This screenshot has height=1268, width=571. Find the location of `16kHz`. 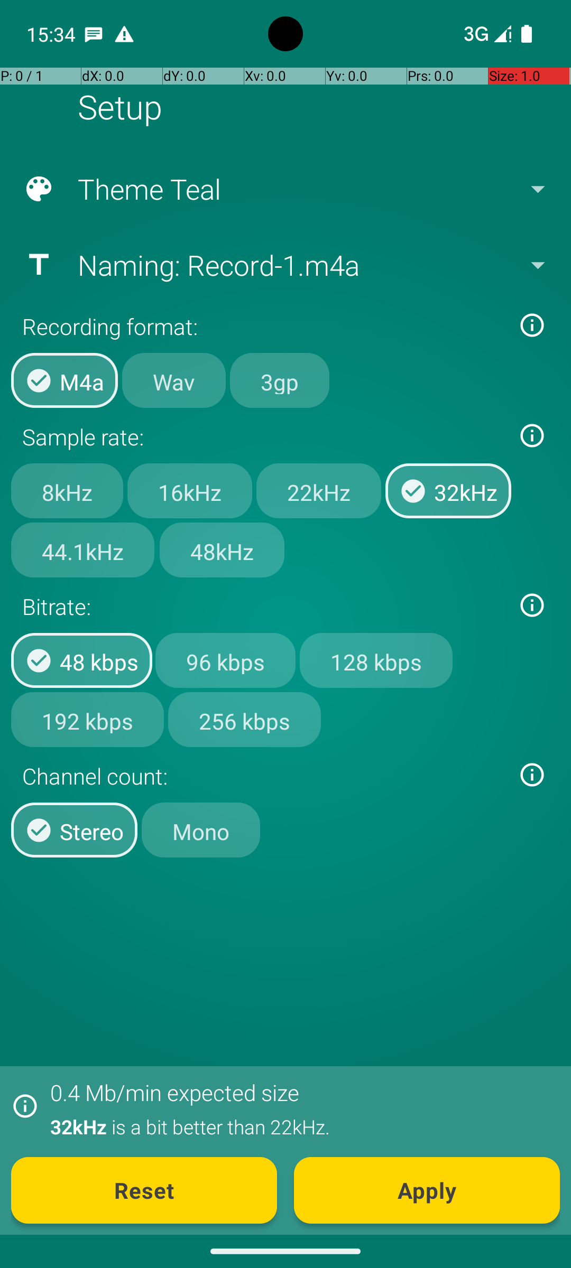

16kHz is located at coordinates (190, 491).